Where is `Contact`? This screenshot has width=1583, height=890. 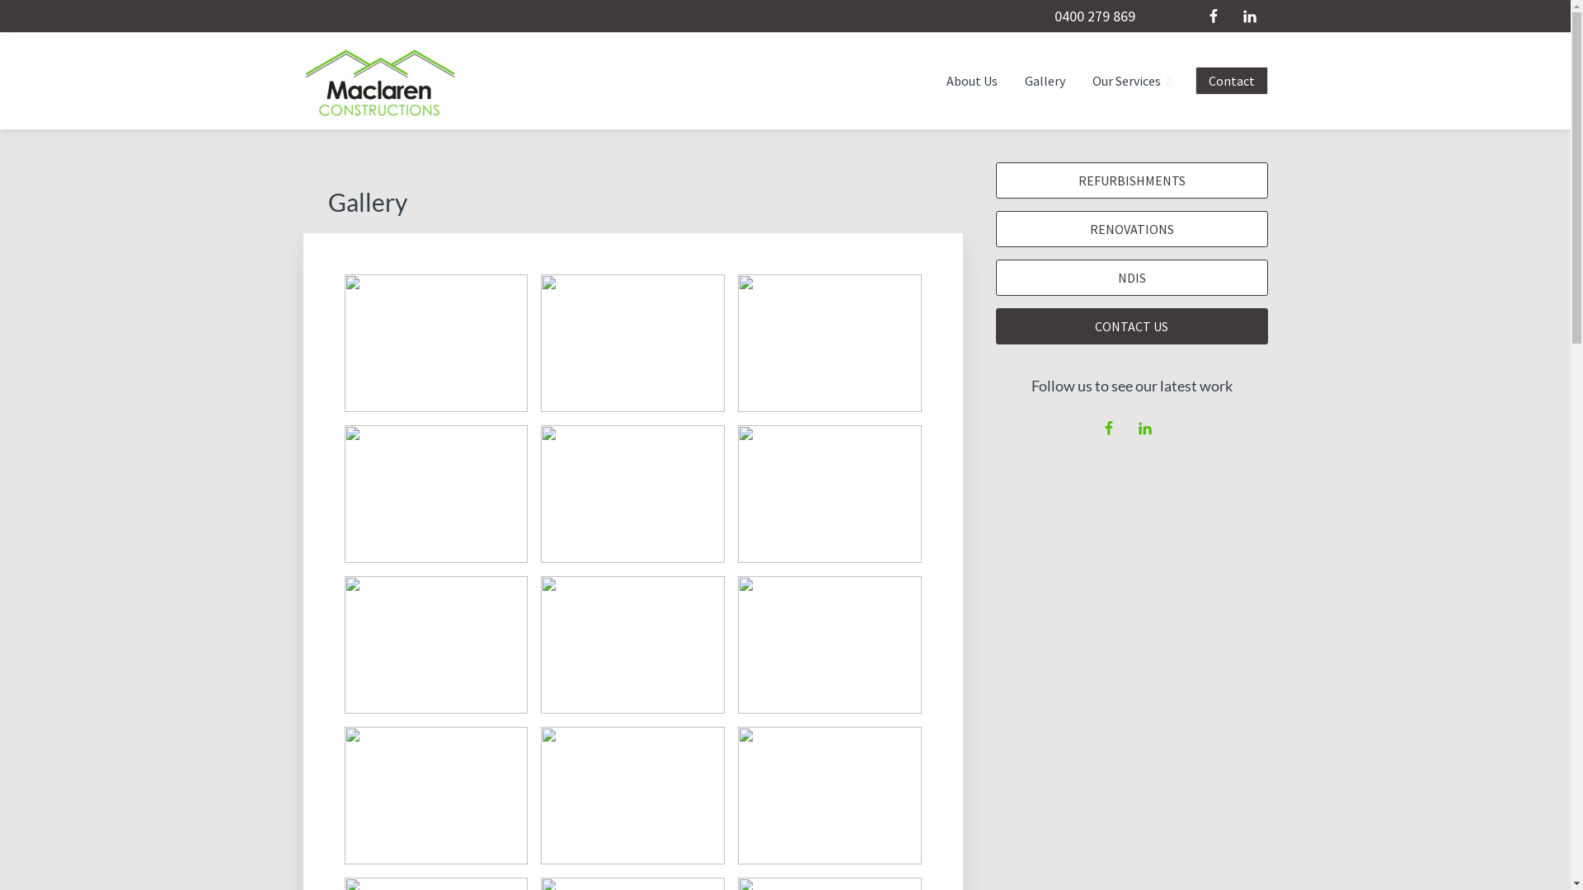
Contact is located at coordinates (1232, 81).